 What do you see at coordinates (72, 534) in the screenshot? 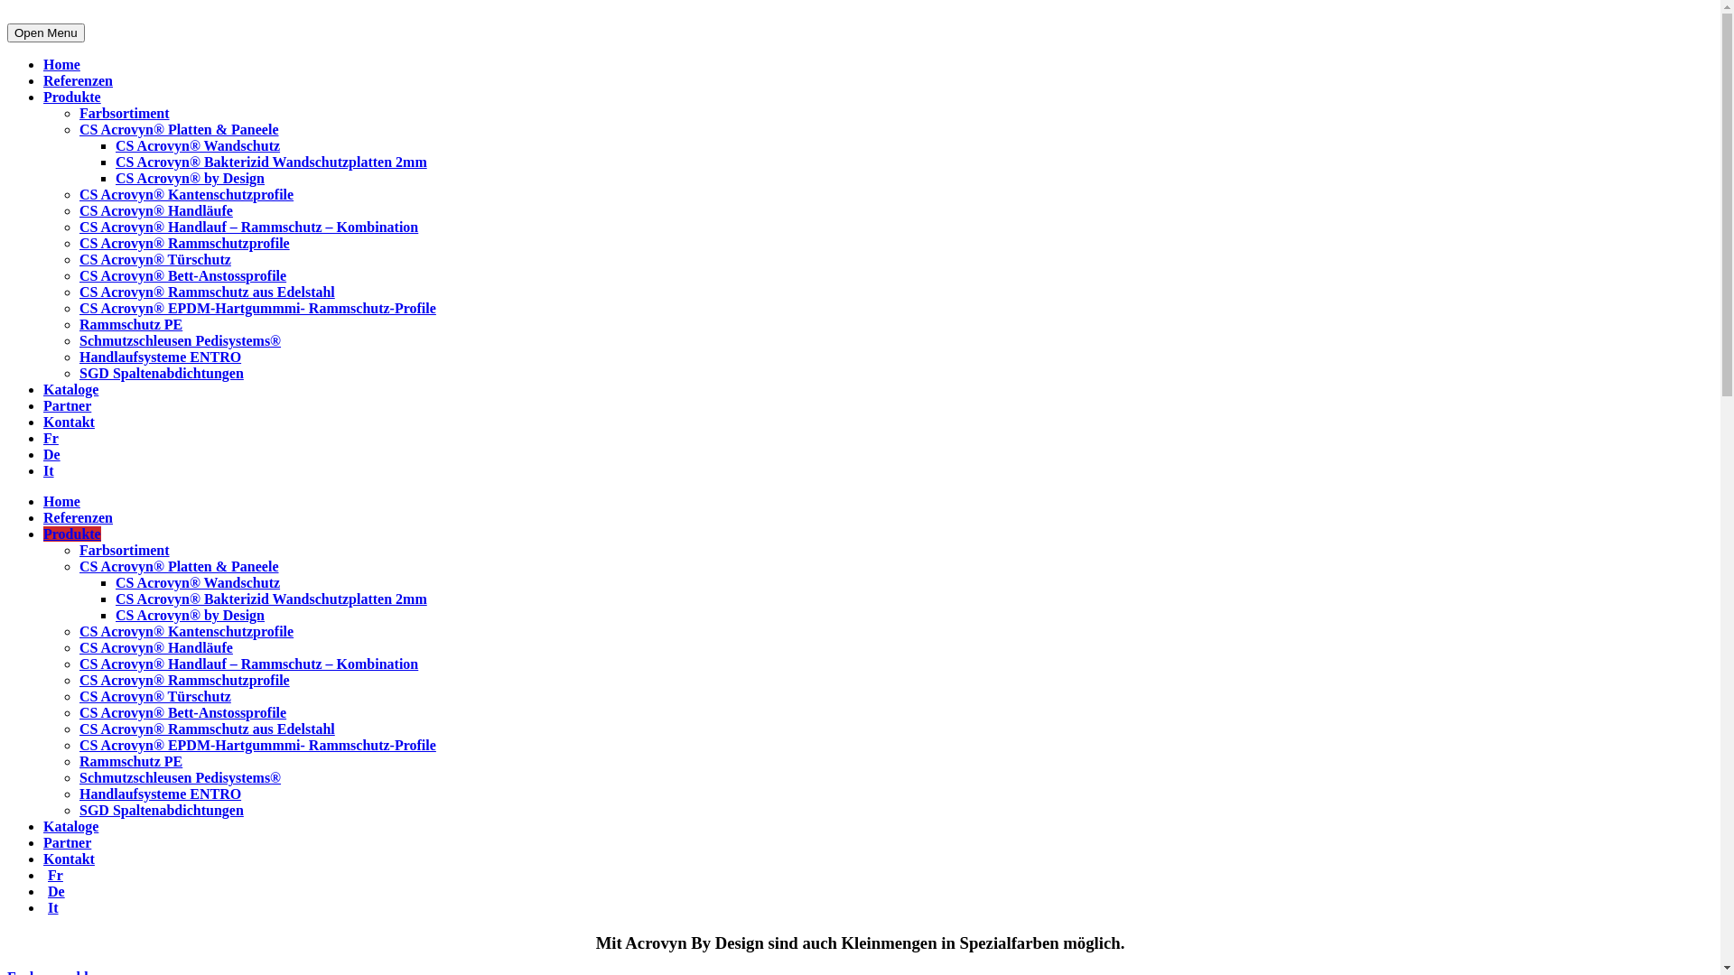
I see `Produkte` at bounding box center [72, 534].